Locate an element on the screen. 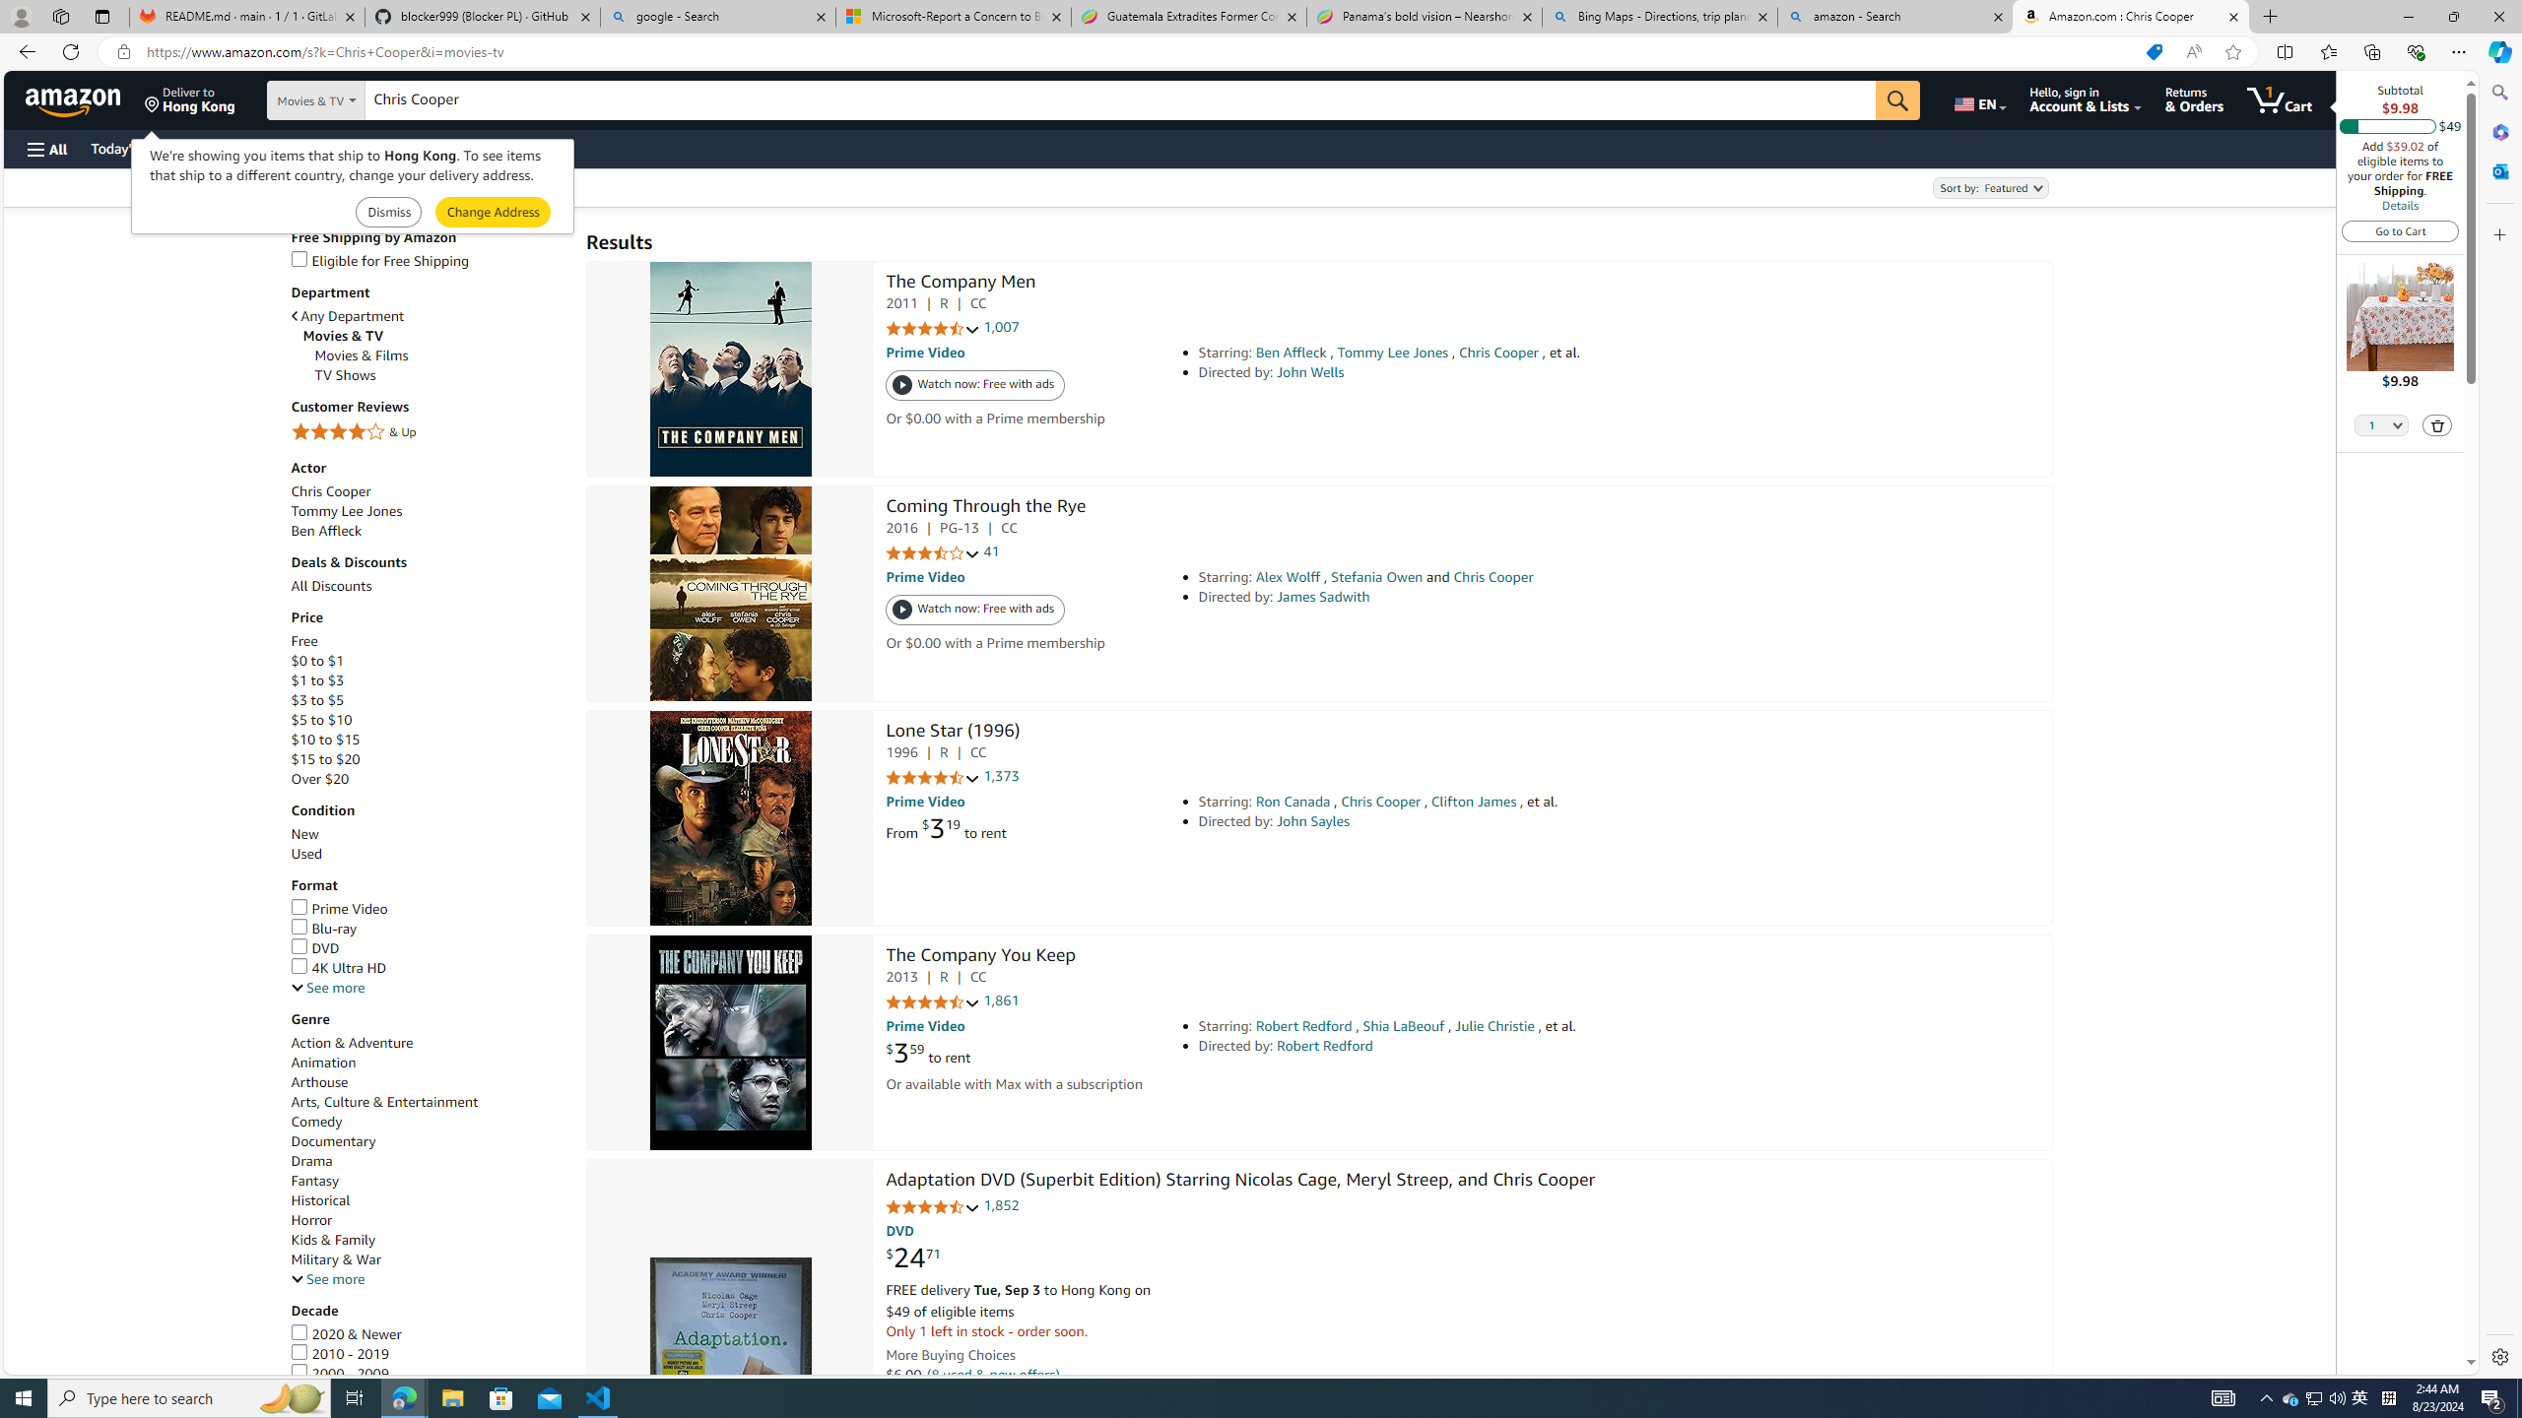 This screenshot has width=2522, height=1418. $1 to $3 is located at coordinates (429, 679).